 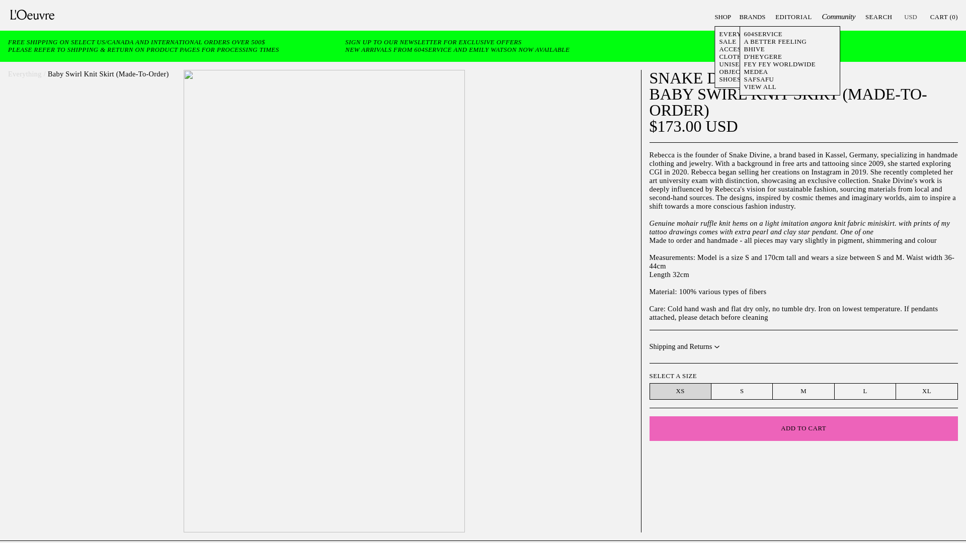 What do you see at coordinates (763, 34) in the screenshot?
I see `604SERVICE` at bounding box center [763, 34].